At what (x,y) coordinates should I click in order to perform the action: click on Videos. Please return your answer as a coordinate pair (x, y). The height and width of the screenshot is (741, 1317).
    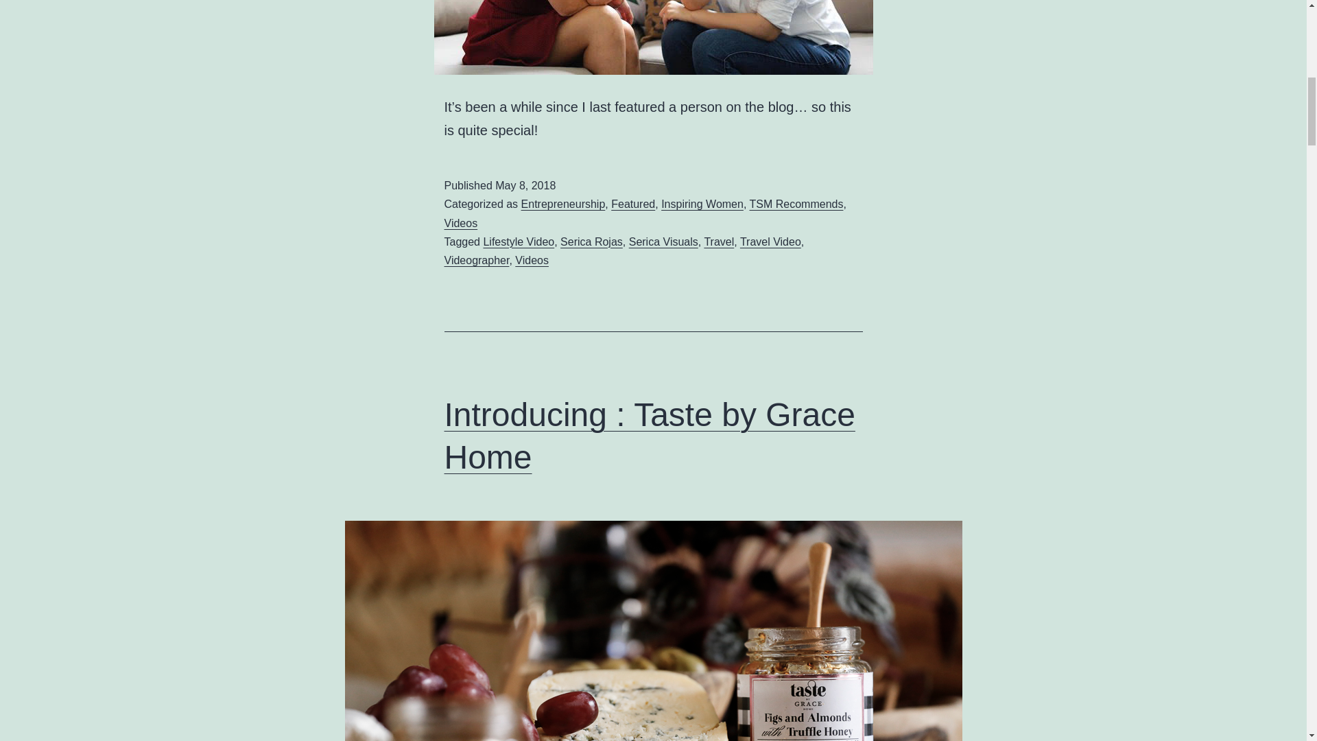
    Looking at the image, I should click on (461, 223).